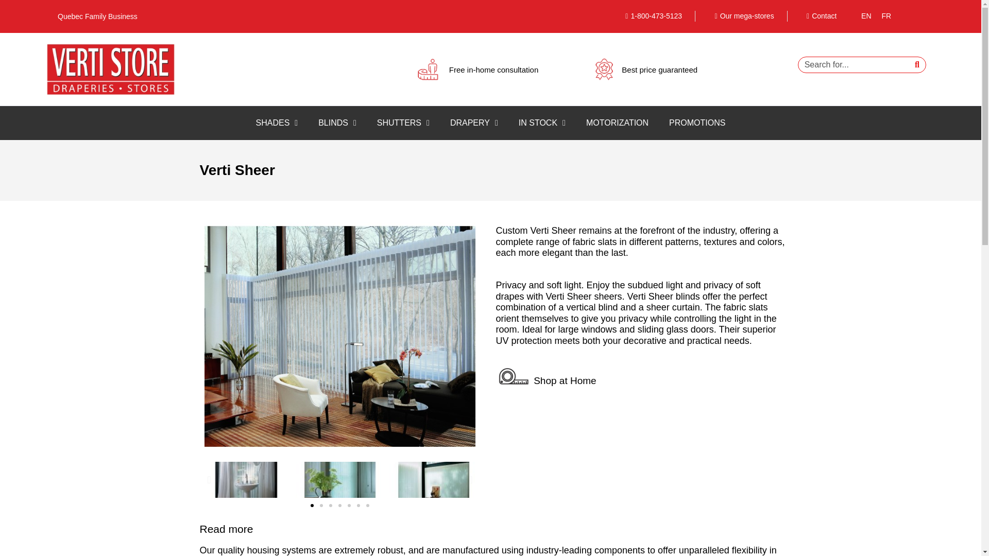 This screenshot has height=556, width=989. Describe the element at coordinates (886, 16) in the screenshot. I see `FR` at that location.